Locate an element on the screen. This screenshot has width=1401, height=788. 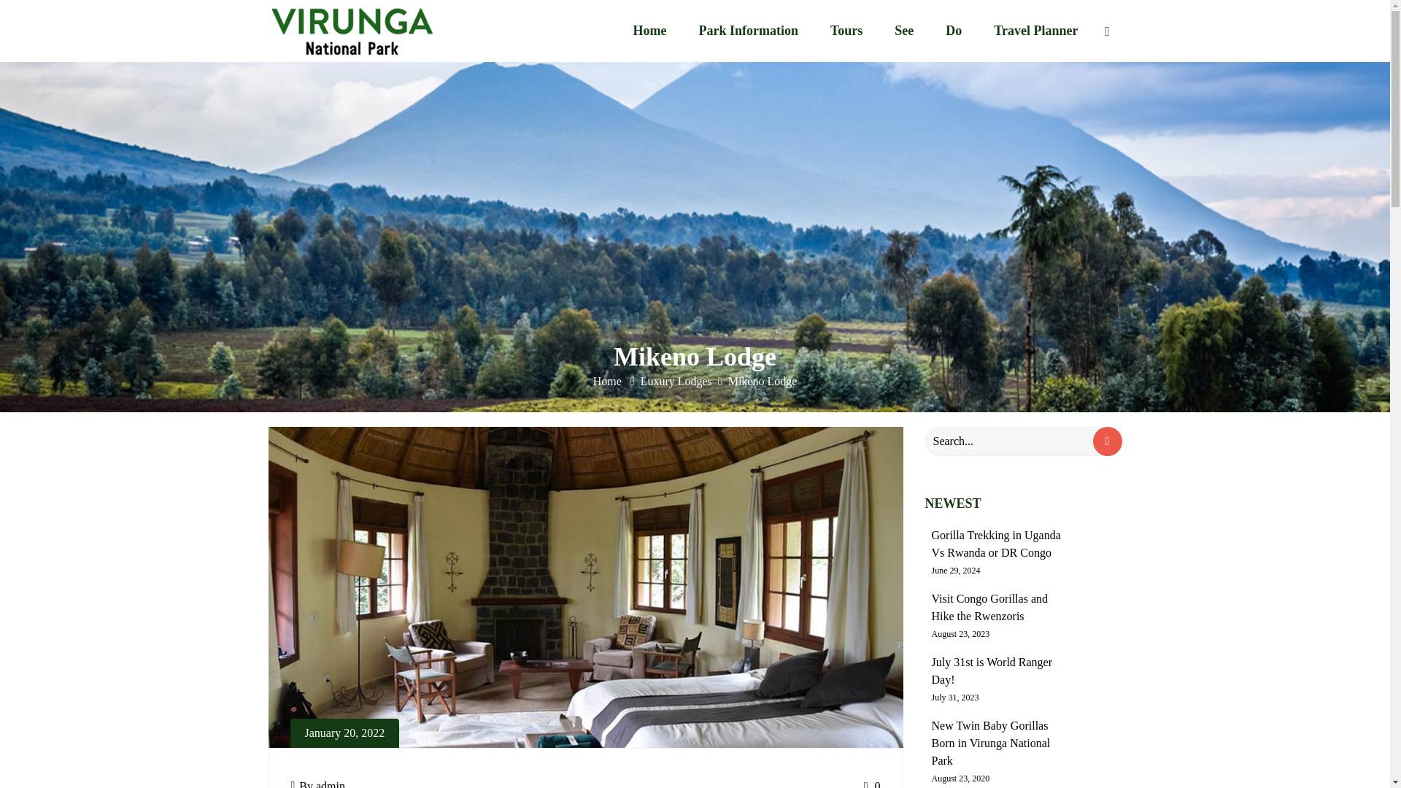
0 is located at coordinates (873, 784).